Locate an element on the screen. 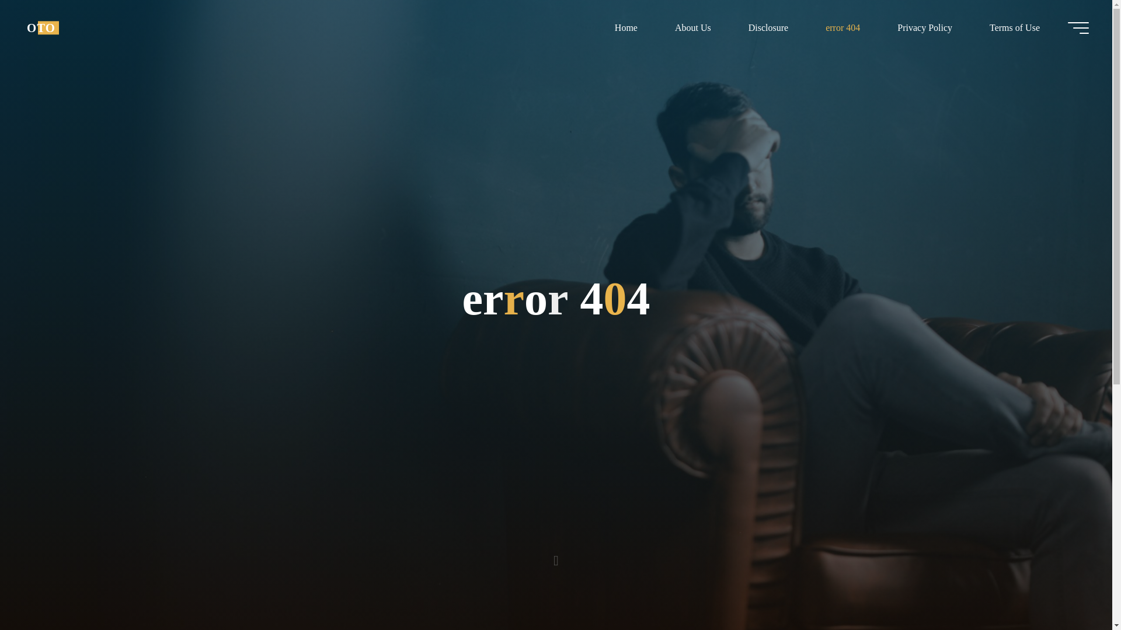 This screenshot has height=630, width=1121. Terms of Use is located at coordinates (1014, 27).